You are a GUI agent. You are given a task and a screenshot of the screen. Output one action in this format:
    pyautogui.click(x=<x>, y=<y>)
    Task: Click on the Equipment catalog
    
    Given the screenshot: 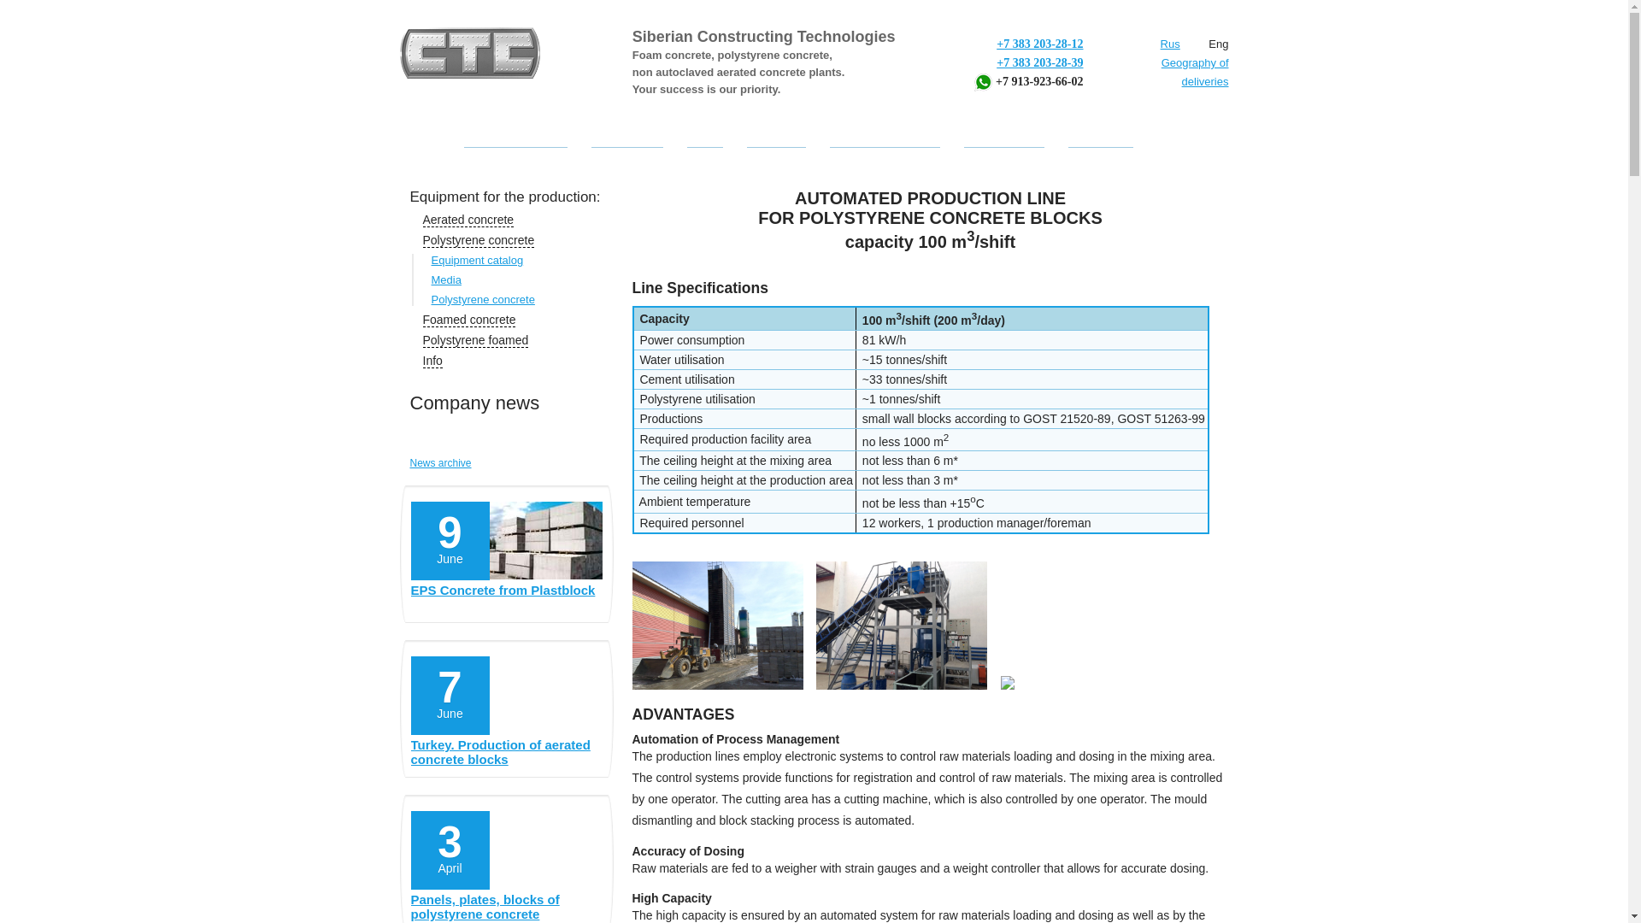 What is the action you would take?
    pyautogui.click(x=477, y=260)
    